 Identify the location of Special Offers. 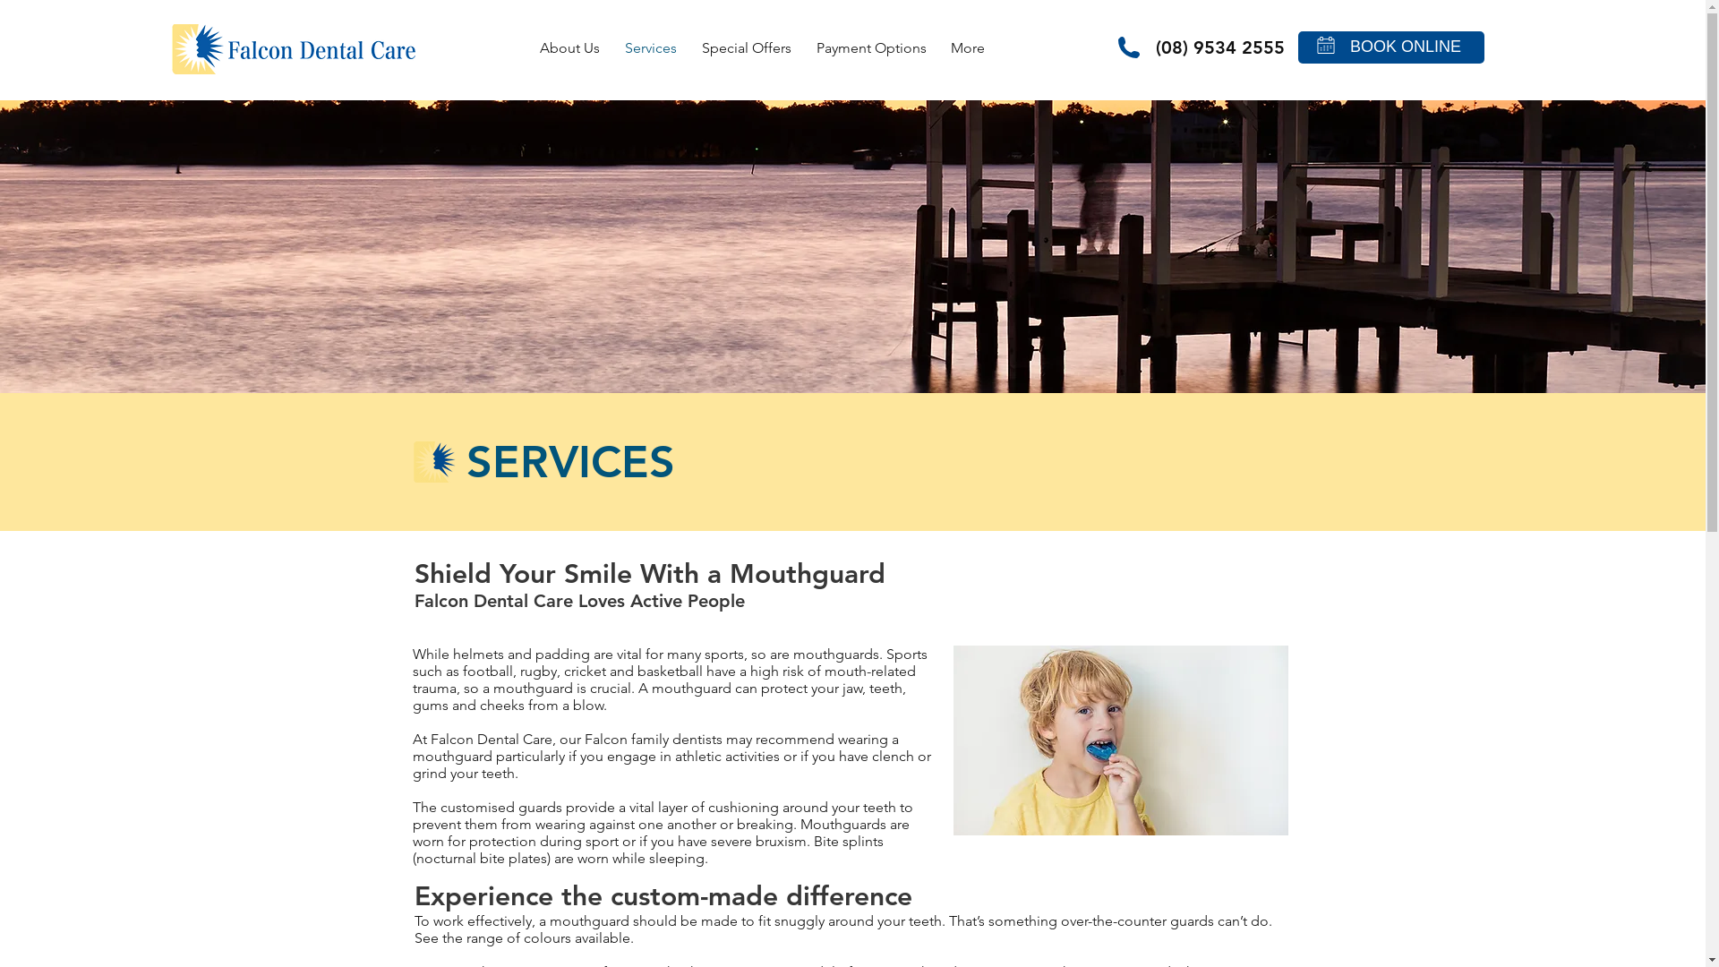
(747, 48).